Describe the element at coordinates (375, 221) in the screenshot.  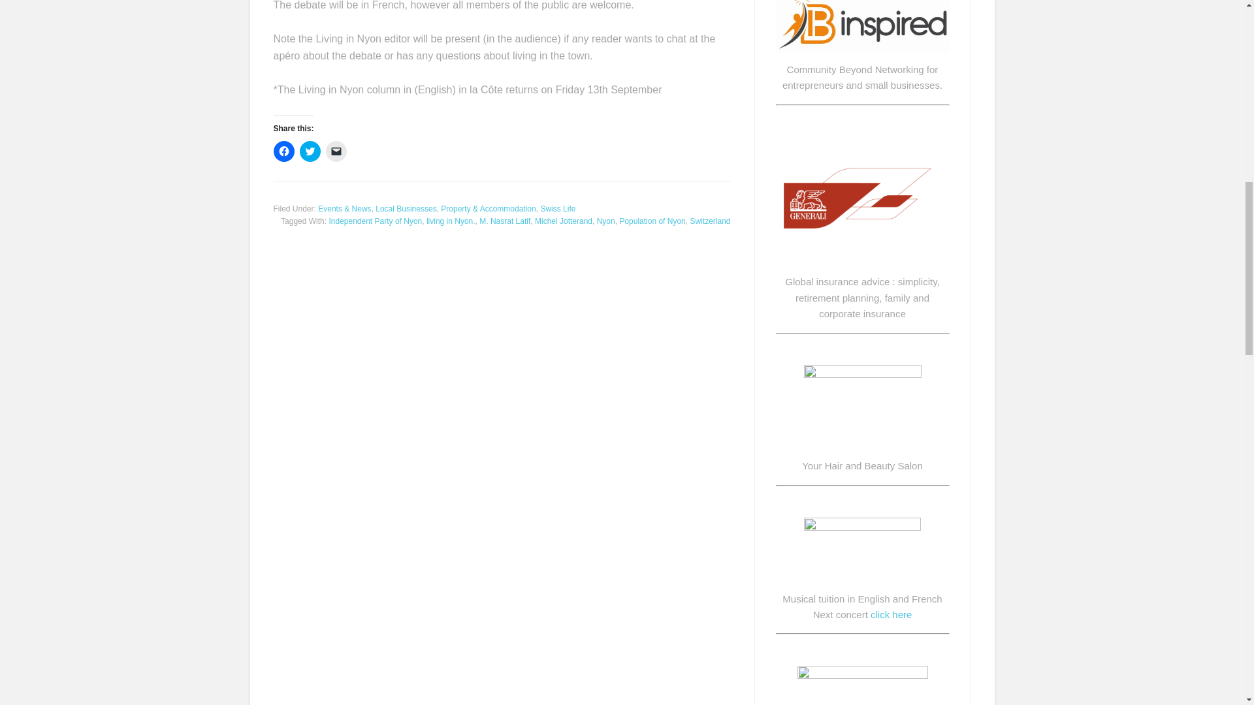
I see `Independent Party of Nyon` at that location.